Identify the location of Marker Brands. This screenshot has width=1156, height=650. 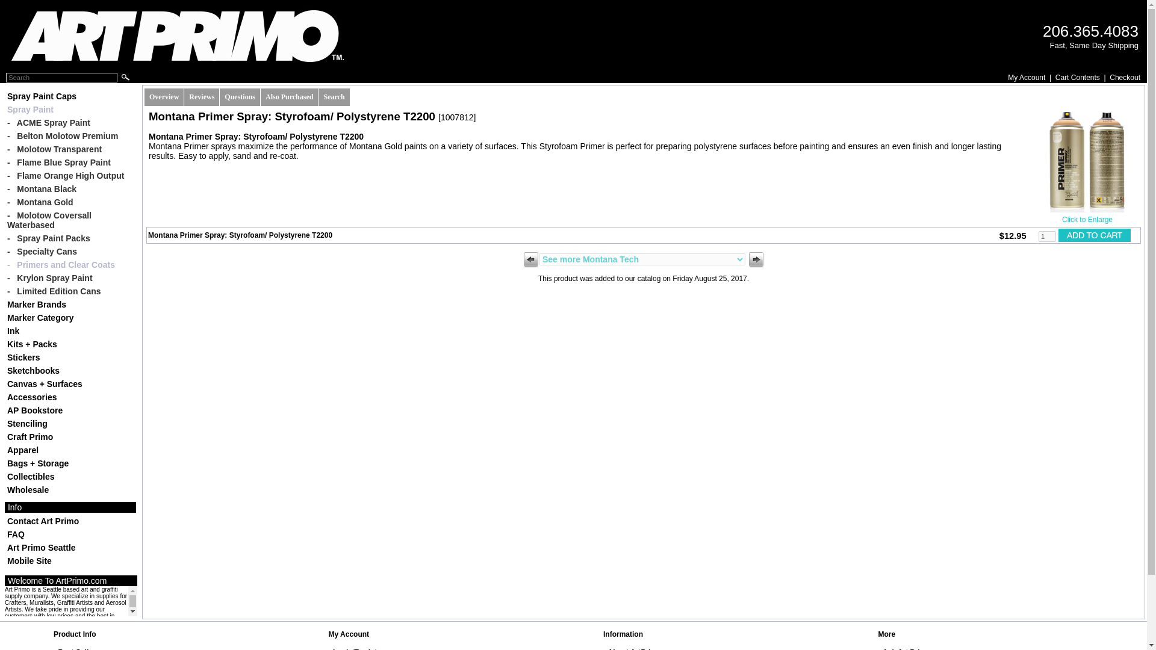
(70, 305).